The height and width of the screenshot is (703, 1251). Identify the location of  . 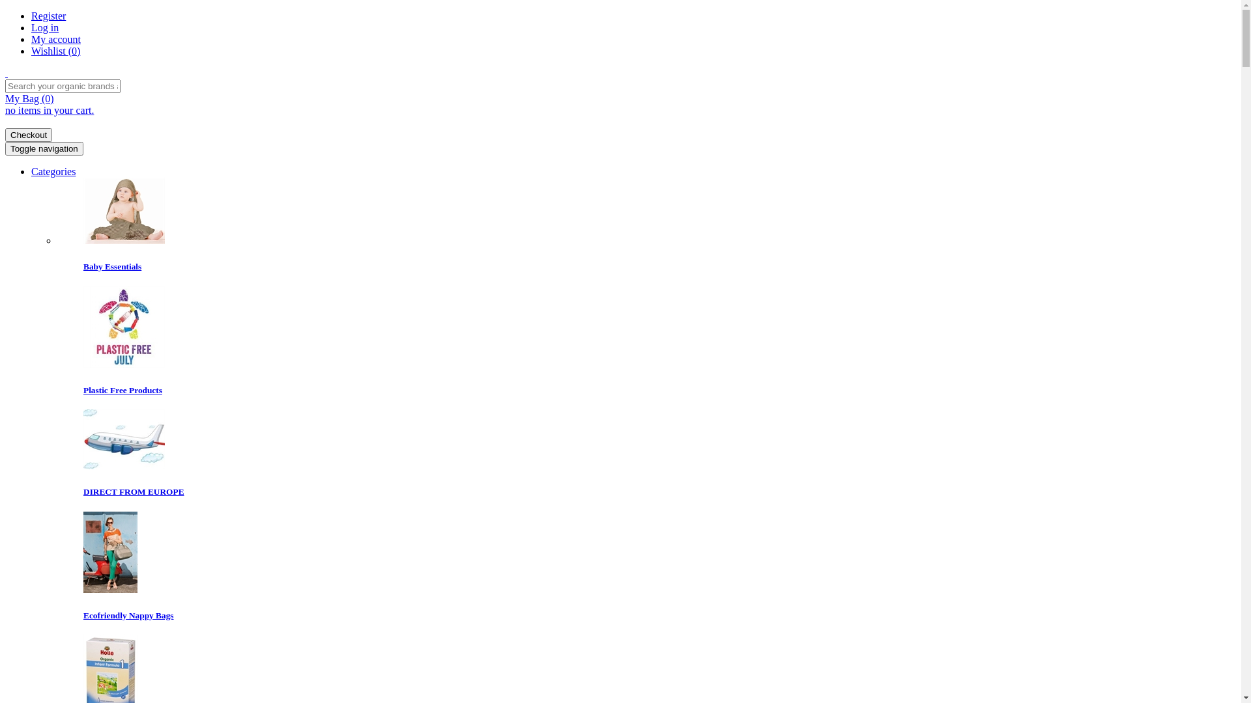
(620, 74).